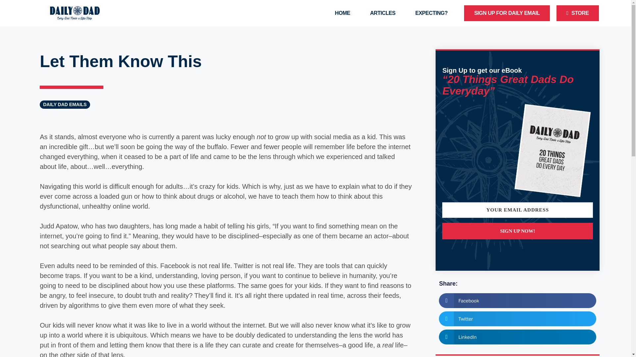 This screenshot has width=636, height=357. I want to click on HOME, so click(343, 13).